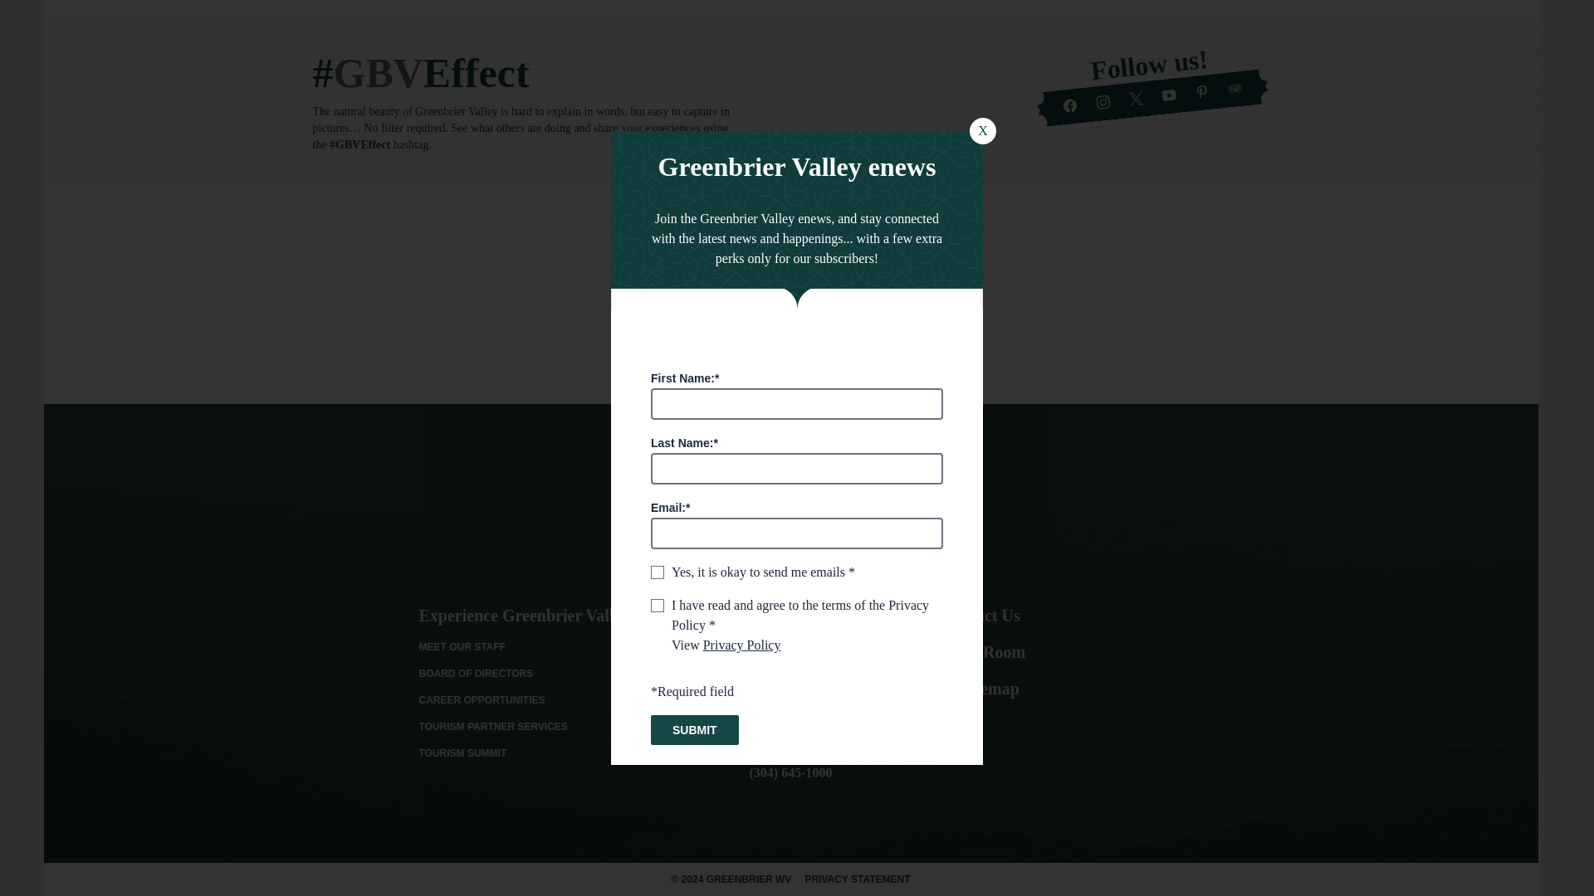 The width and height of the screenshot is (1594, 896). I want to click on Social Pinterest SVG icon, so click(787, 637).